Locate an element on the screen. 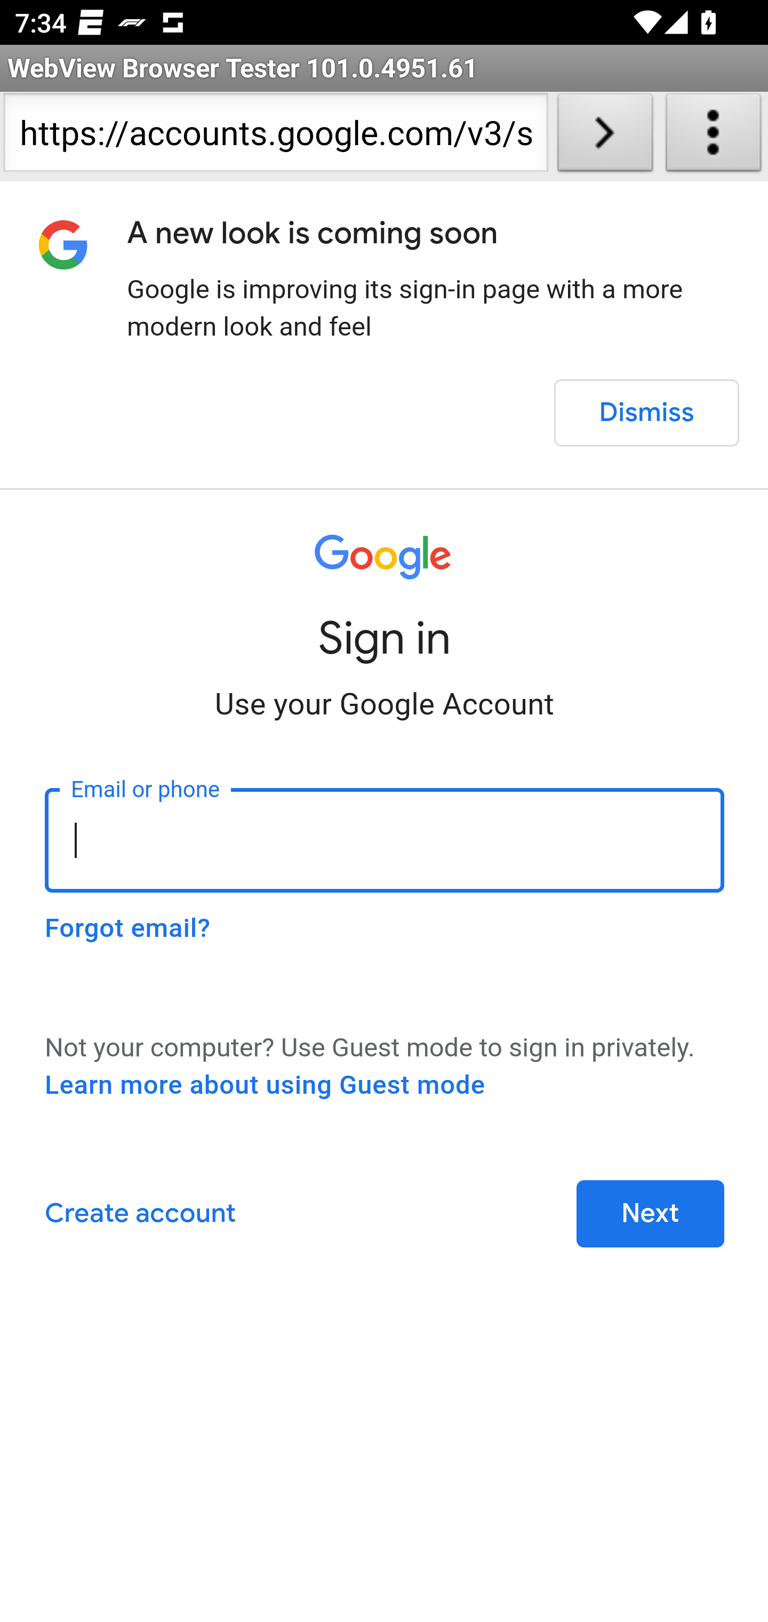 Image resolution: width=768 pixels, height=1622 pixels. About WebView is located at coordinates (714, 137).